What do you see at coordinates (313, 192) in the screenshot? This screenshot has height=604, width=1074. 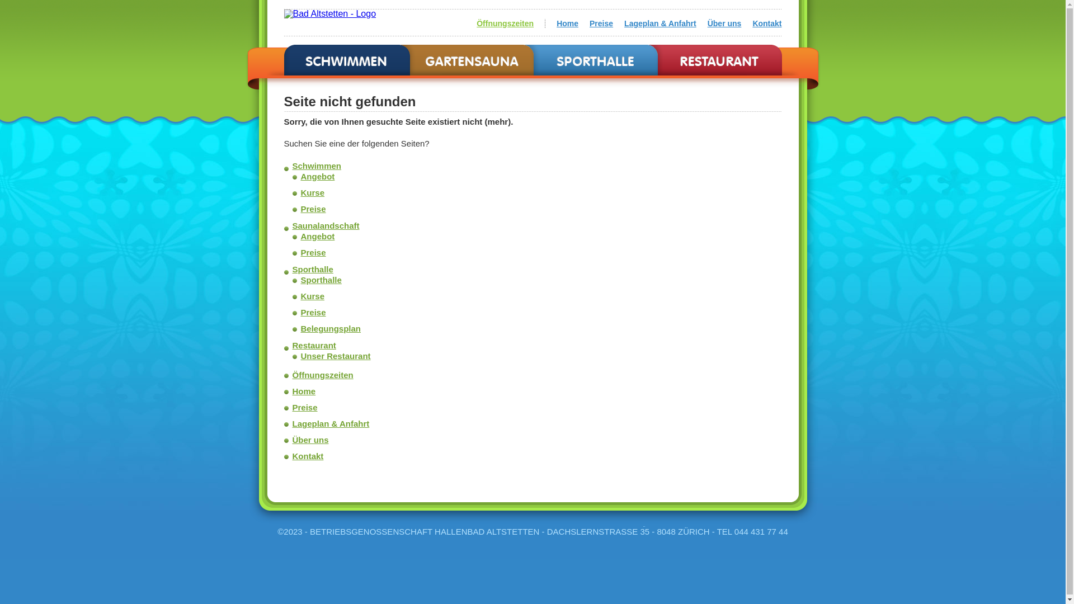 I see `Kurse` at bounding box center [313, 192].